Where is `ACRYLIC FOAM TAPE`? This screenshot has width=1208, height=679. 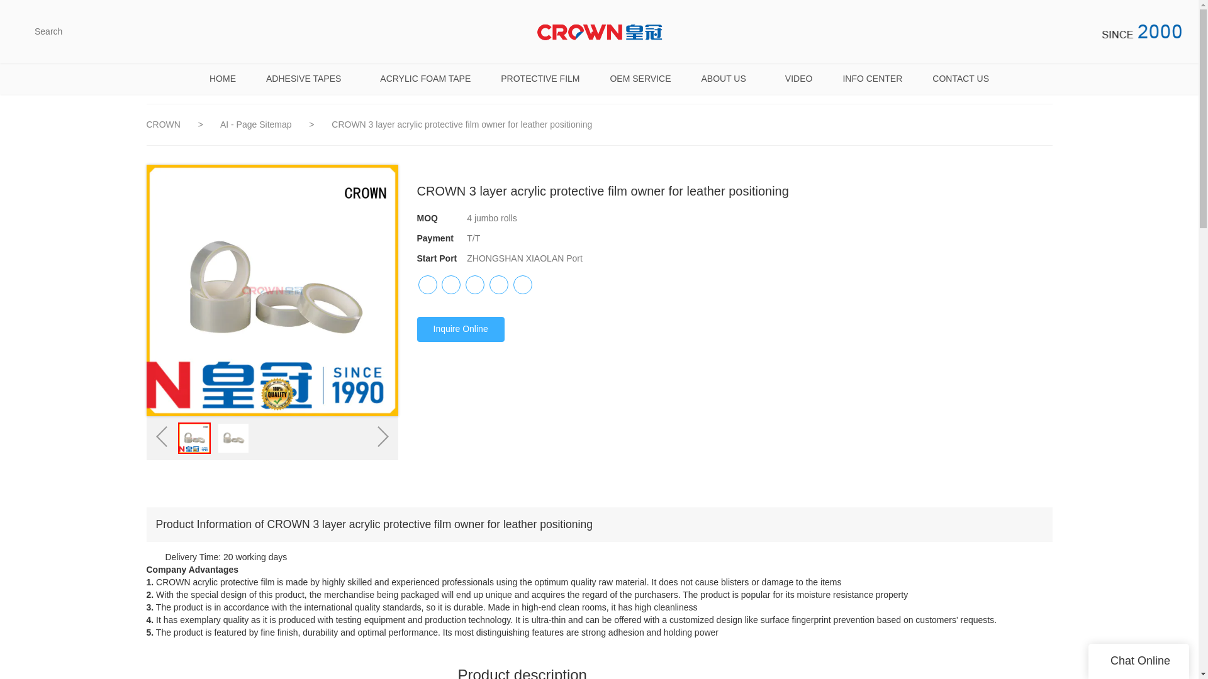
ACRYLIC FOAM TAPE is located at coordinates (425, 79).